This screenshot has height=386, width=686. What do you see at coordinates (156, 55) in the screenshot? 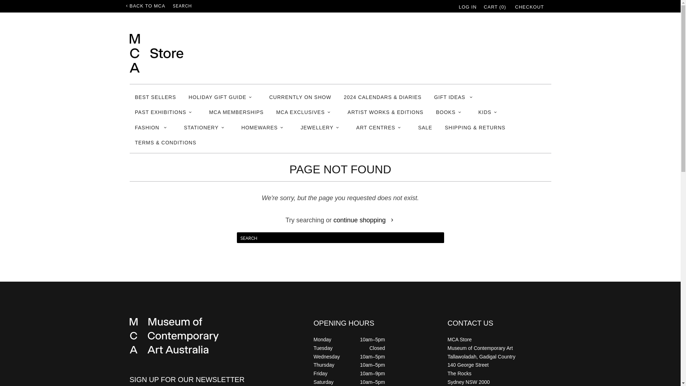
I see `MCA Store Museum of Contemporary Art` at bounding box center [156, 55].